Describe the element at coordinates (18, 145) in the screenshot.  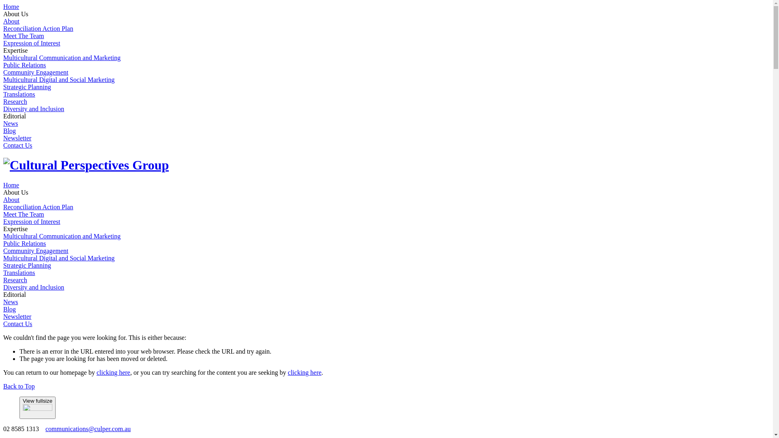
I see `Contact Us` at that location.